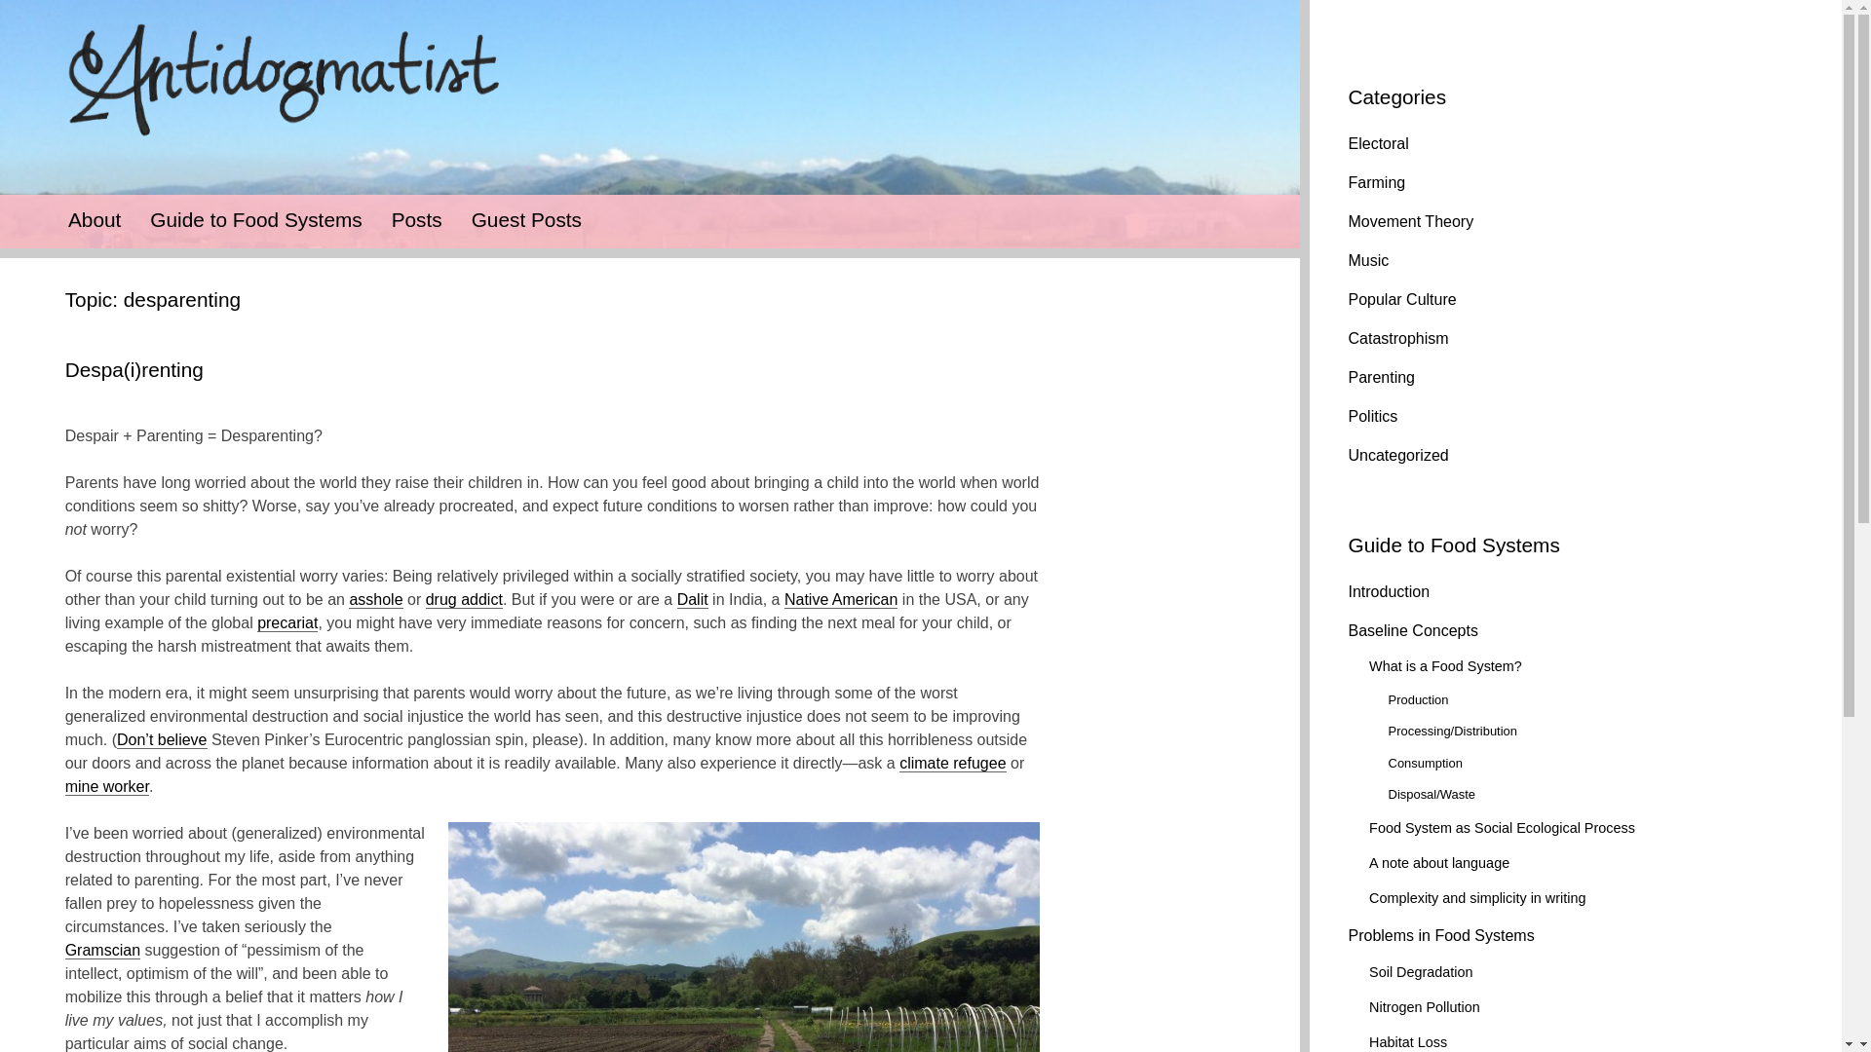 This screenshot has width=1871, height=1052. What do you see at coordinates (464, 600) in the screenshot?
I see `drug addict` at bounding box center [464, 600].